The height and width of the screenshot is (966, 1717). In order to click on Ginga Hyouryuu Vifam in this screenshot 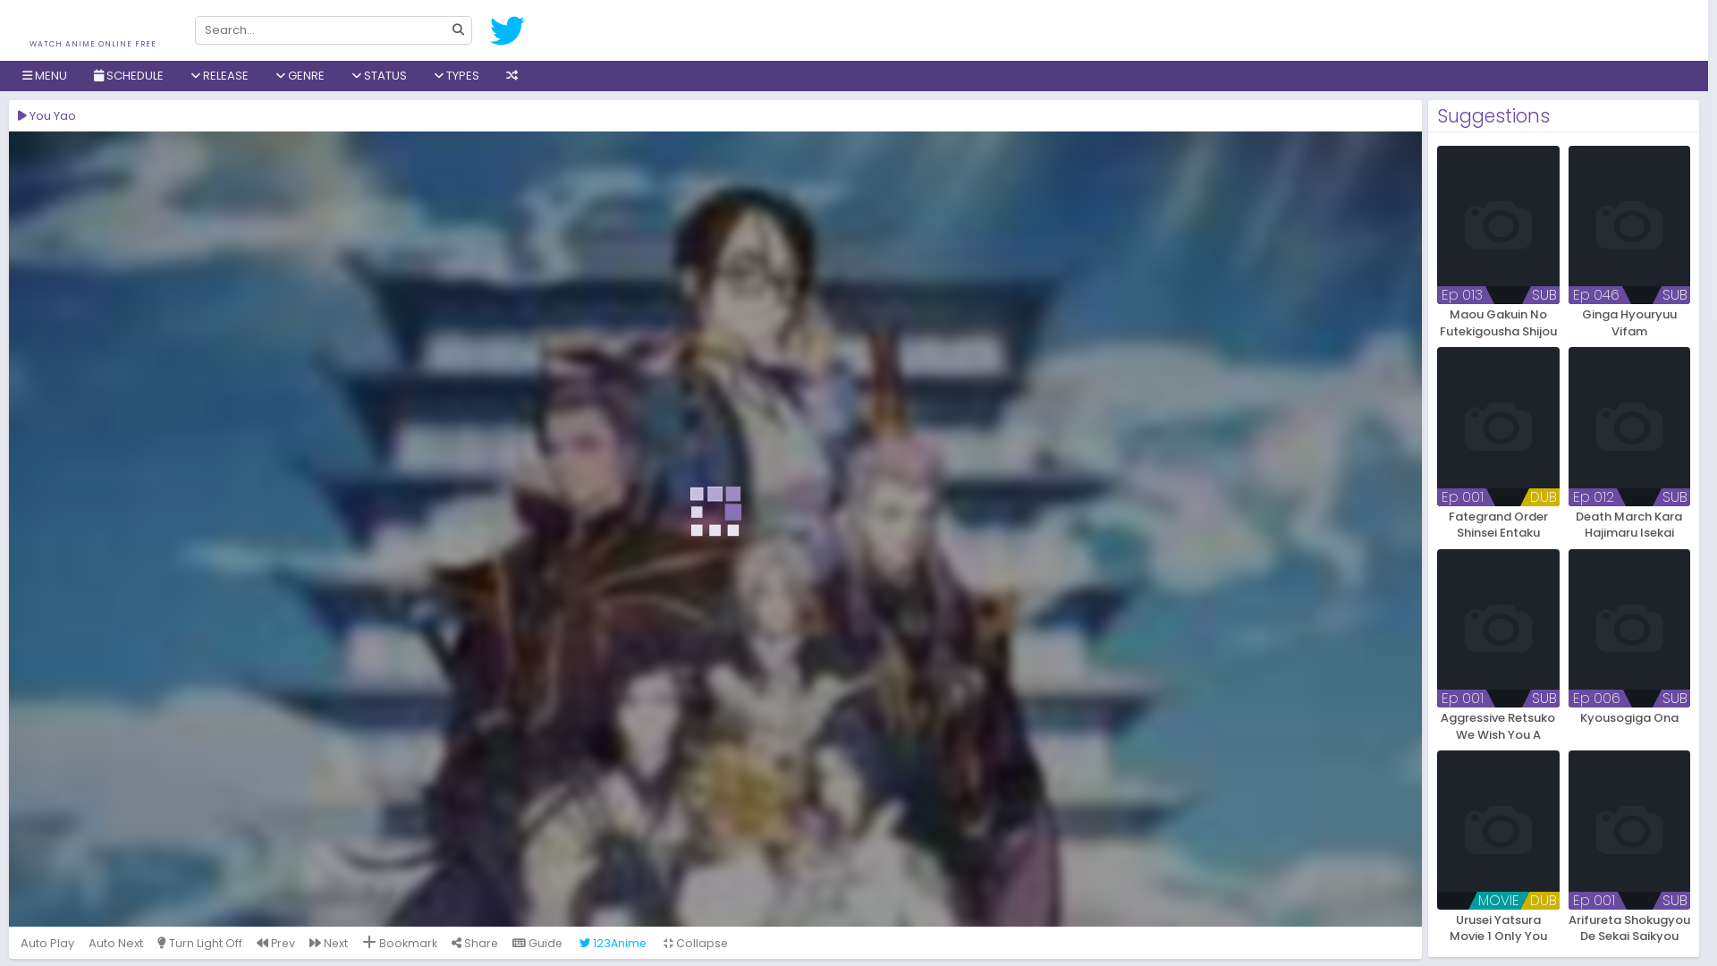, I will do `click(1629, 322)`.